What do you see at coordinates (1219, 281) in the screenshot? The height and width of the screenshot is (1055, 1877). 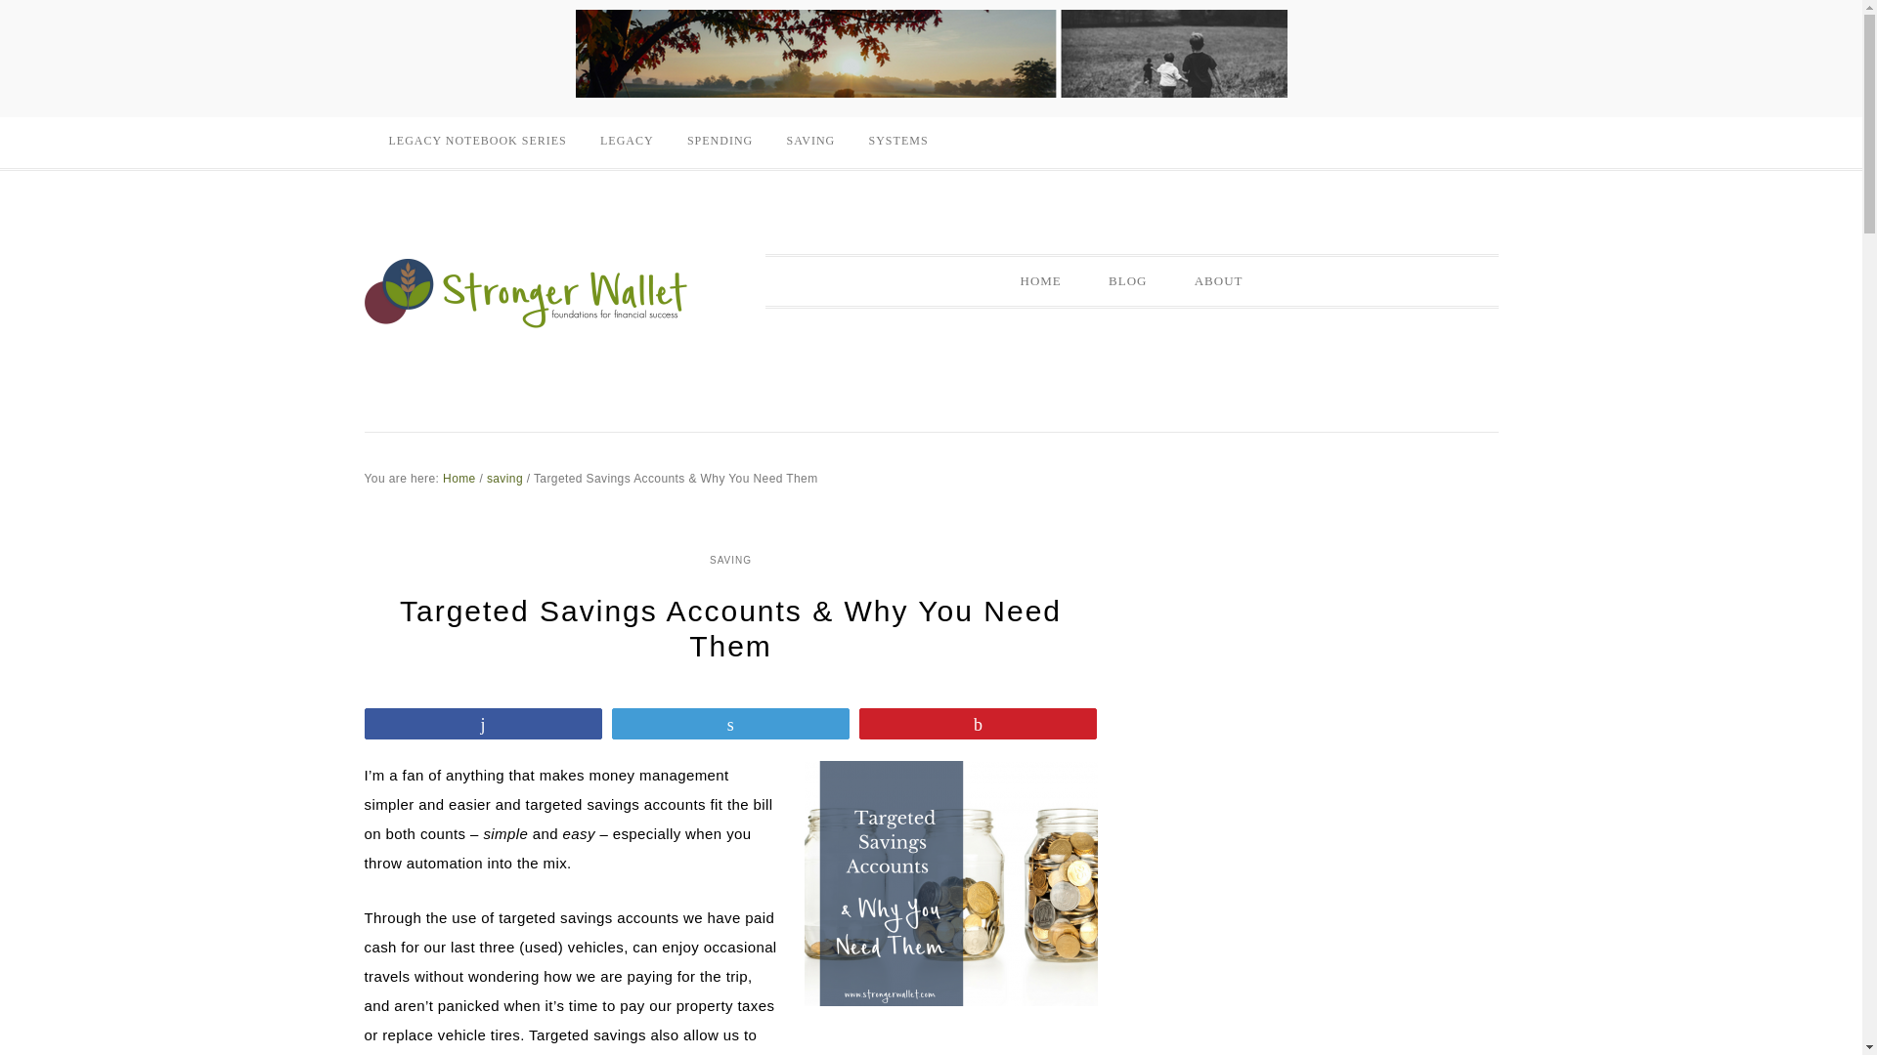 I see `ABOUT` at bounding box center [1219, 281].